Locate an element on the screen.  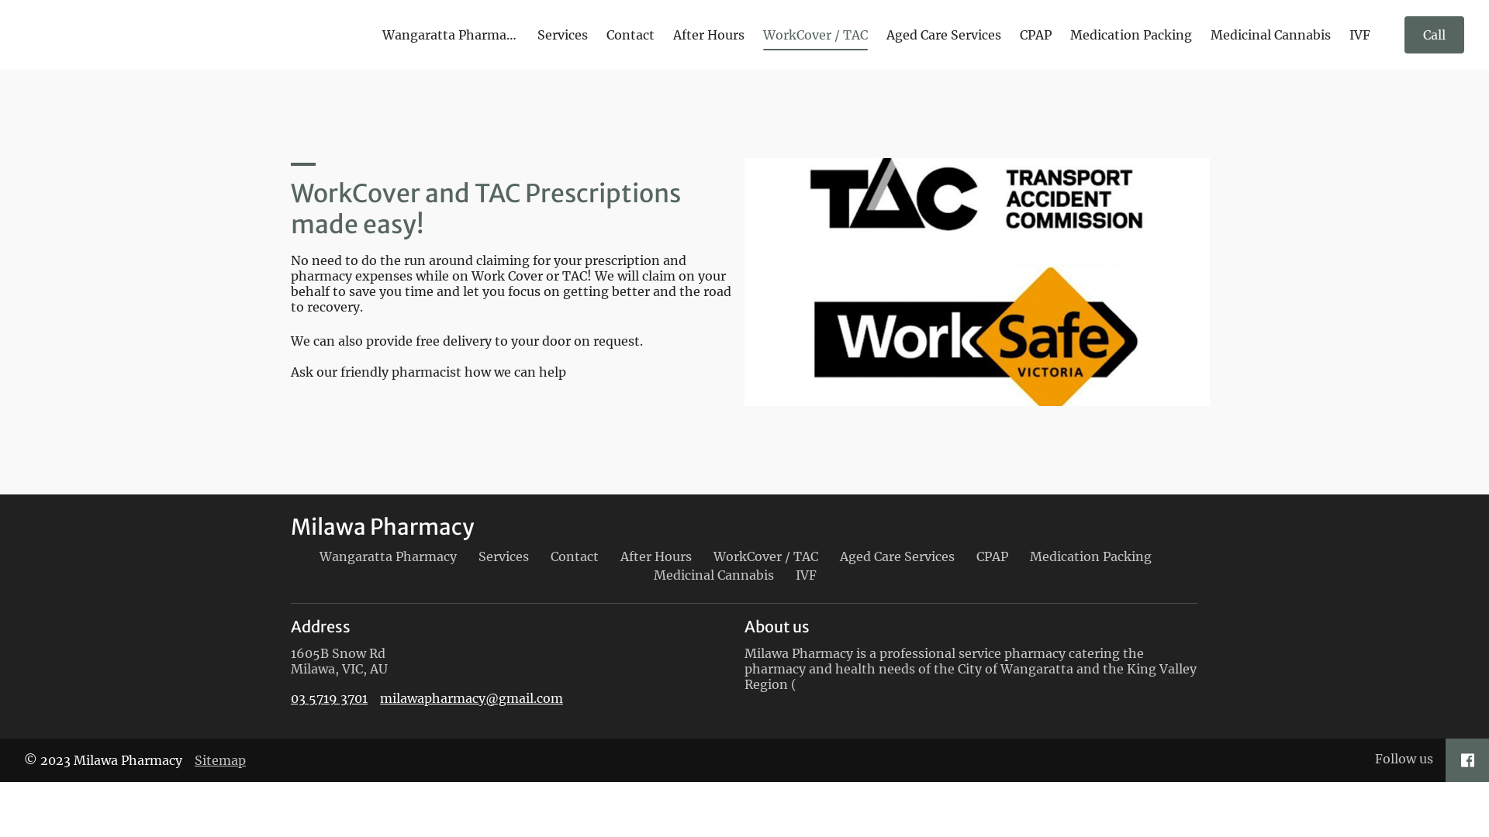
Wangaratta Pharmacy is located at coordinates (451, 35).